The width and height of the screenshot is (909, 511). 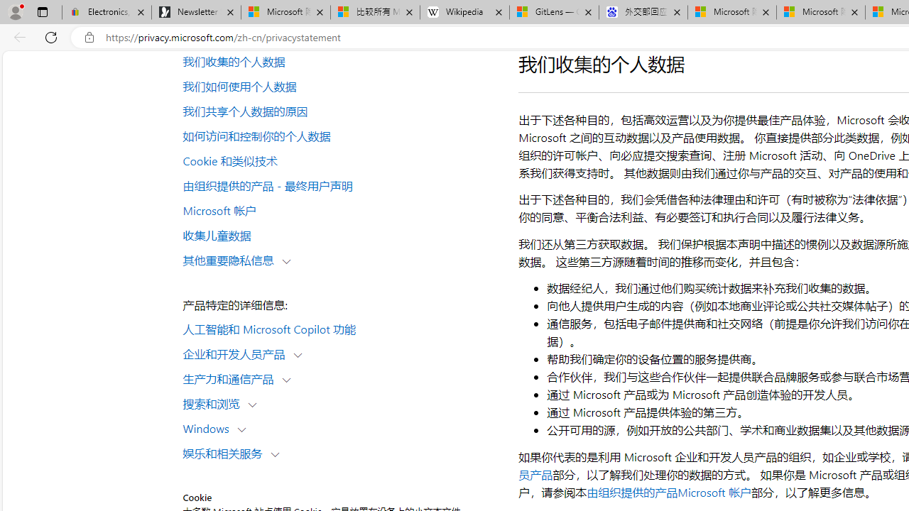 I want to click on Windows, so click(x=209, y=427).